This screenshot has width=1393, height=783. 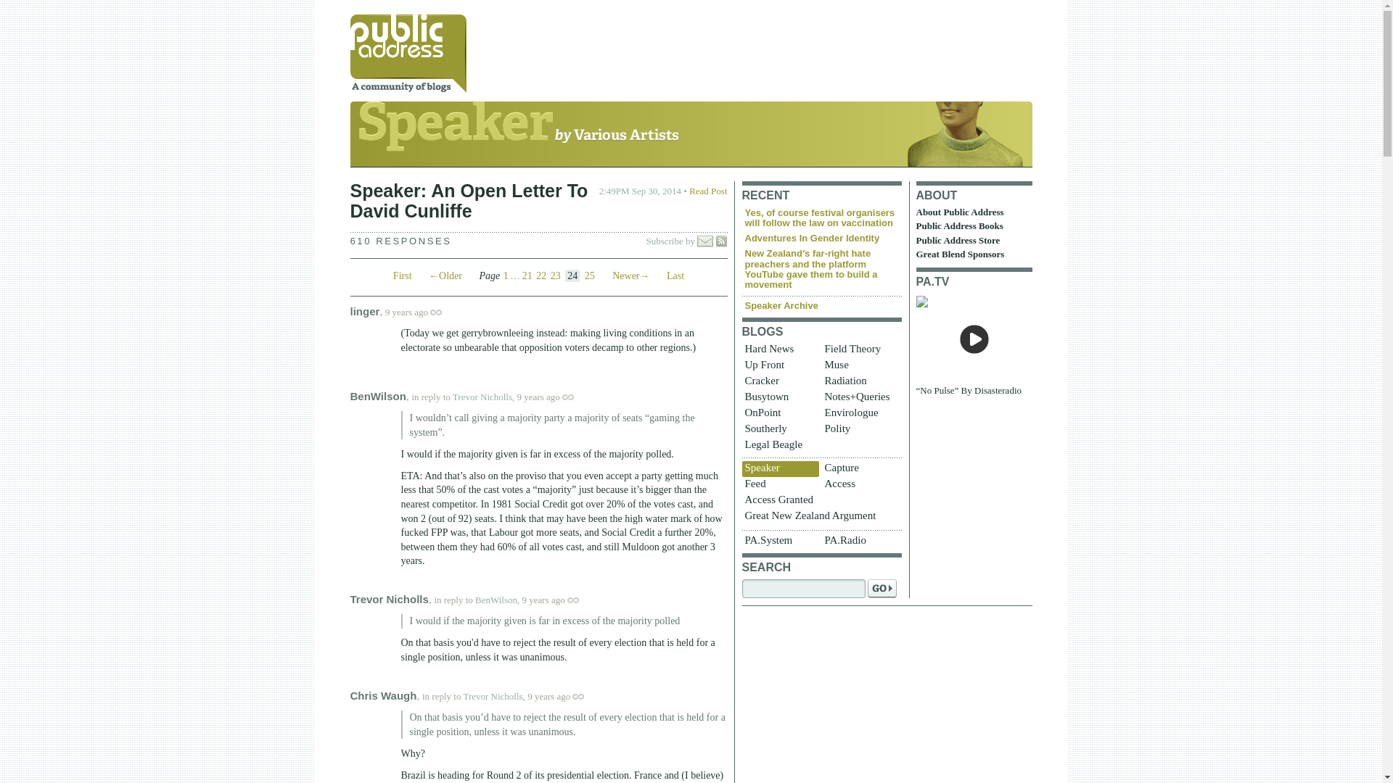 I want to click on 17:59 Oct 6, 2014, so click(x=544, y=599).